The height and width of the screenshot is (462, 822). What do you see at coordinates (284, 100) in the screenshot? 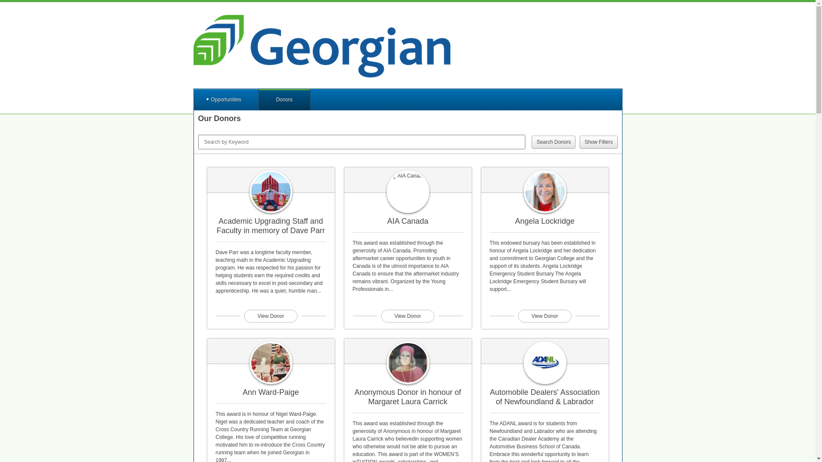
I see `Donors` at bounding box center [284, 100].